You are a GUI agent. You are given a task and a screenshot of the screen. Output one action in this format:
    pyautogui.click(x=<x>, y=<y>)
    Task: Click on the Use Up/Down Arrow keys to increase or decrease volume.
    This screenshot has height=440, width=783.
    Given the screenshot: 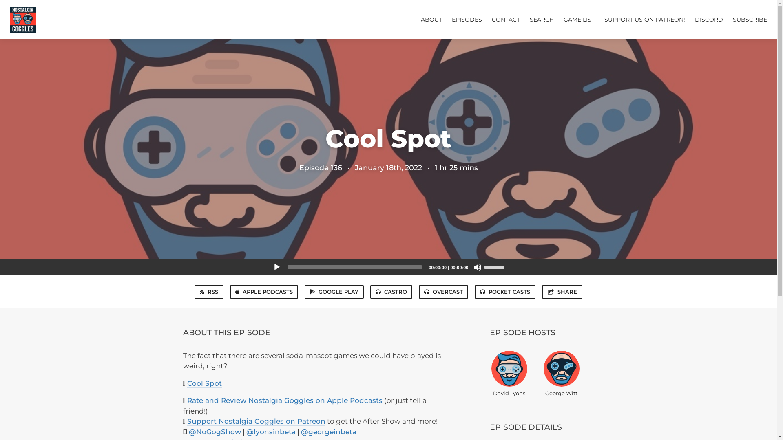 What is the action you would take?
    pyautogui.click(x=495, y=266)
    